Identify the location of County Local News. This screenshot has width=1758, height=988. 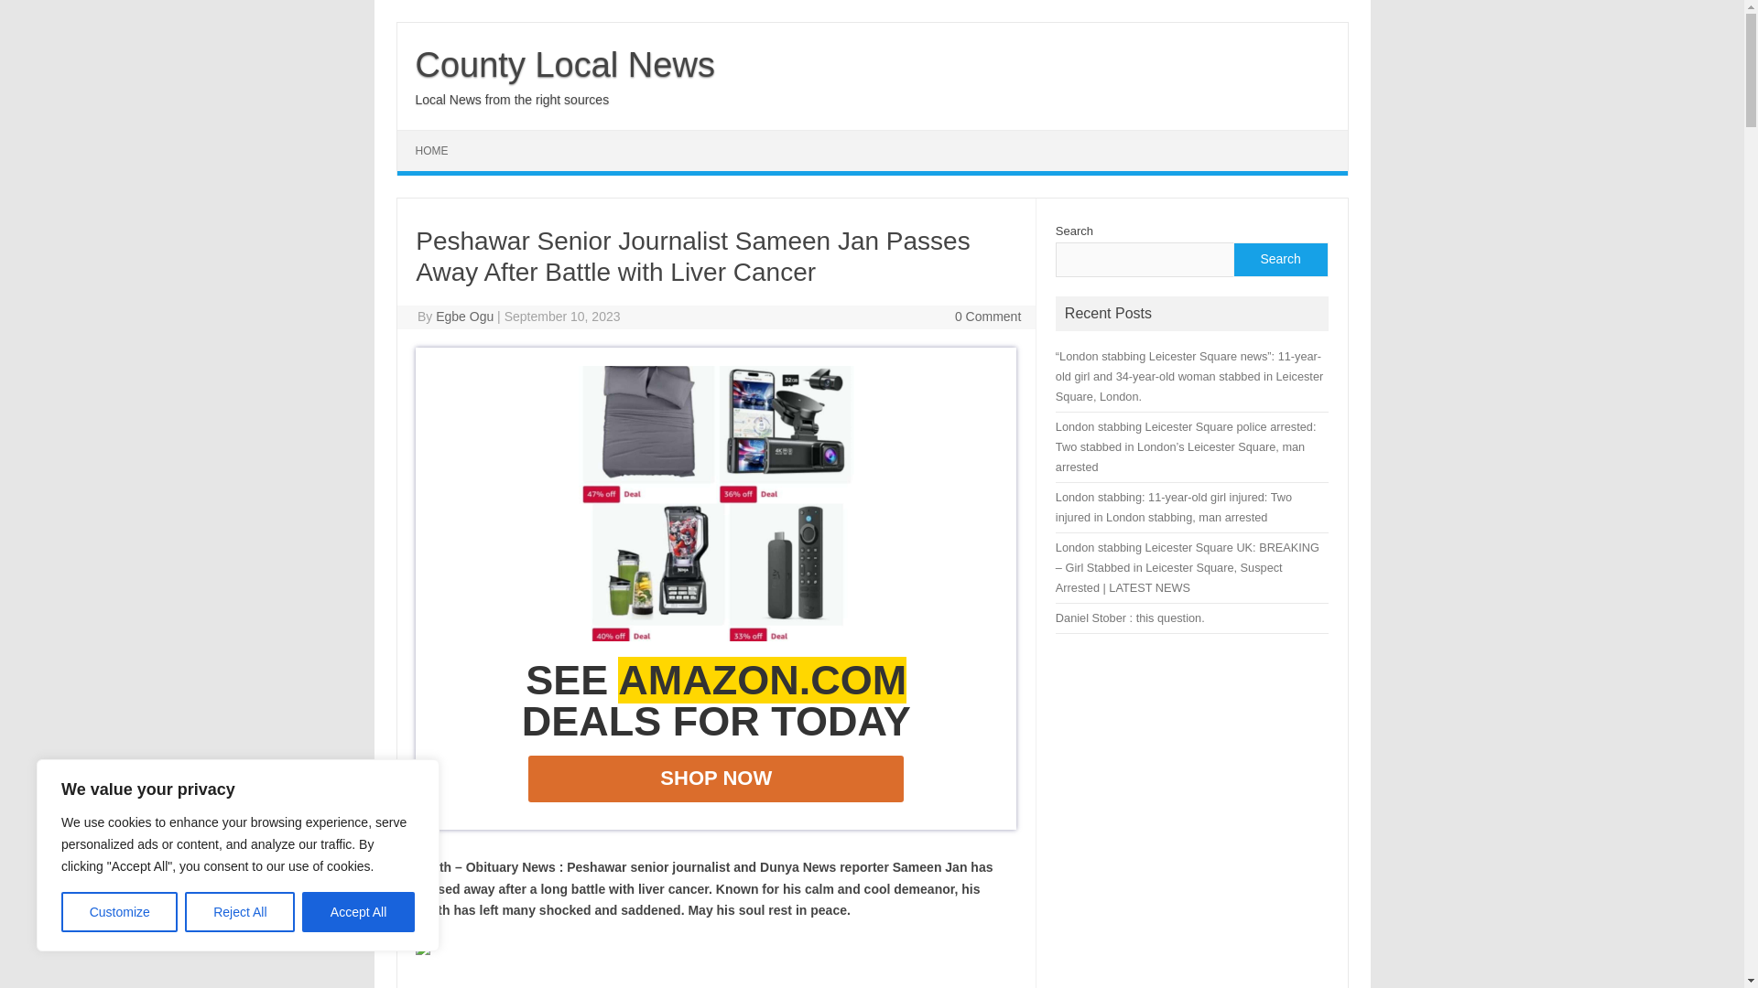
(565, 64).